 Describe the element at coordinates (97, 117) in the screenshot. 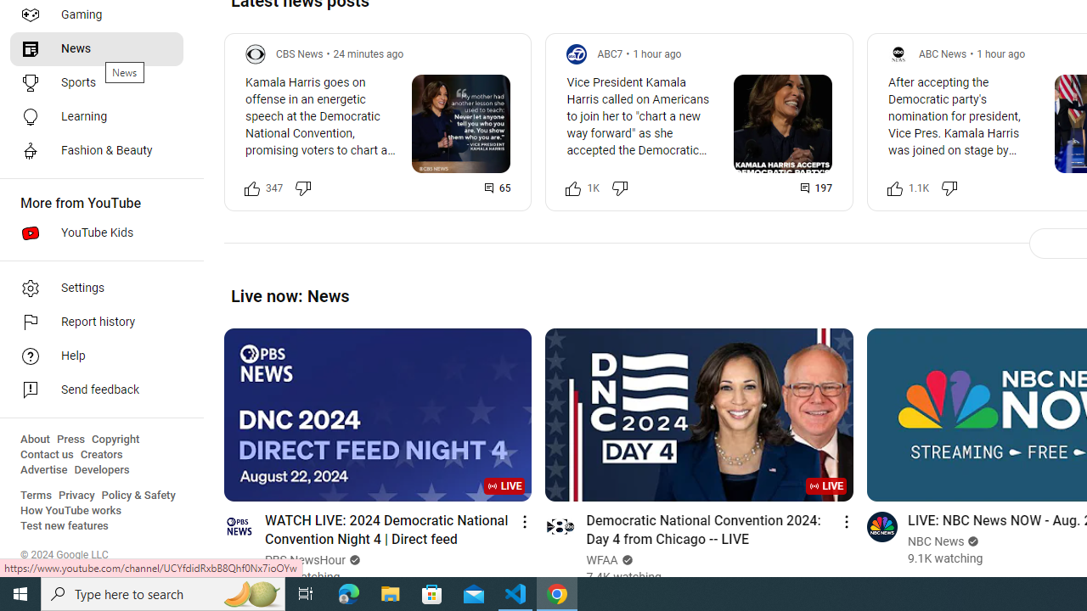

I see `Learning` at that location.